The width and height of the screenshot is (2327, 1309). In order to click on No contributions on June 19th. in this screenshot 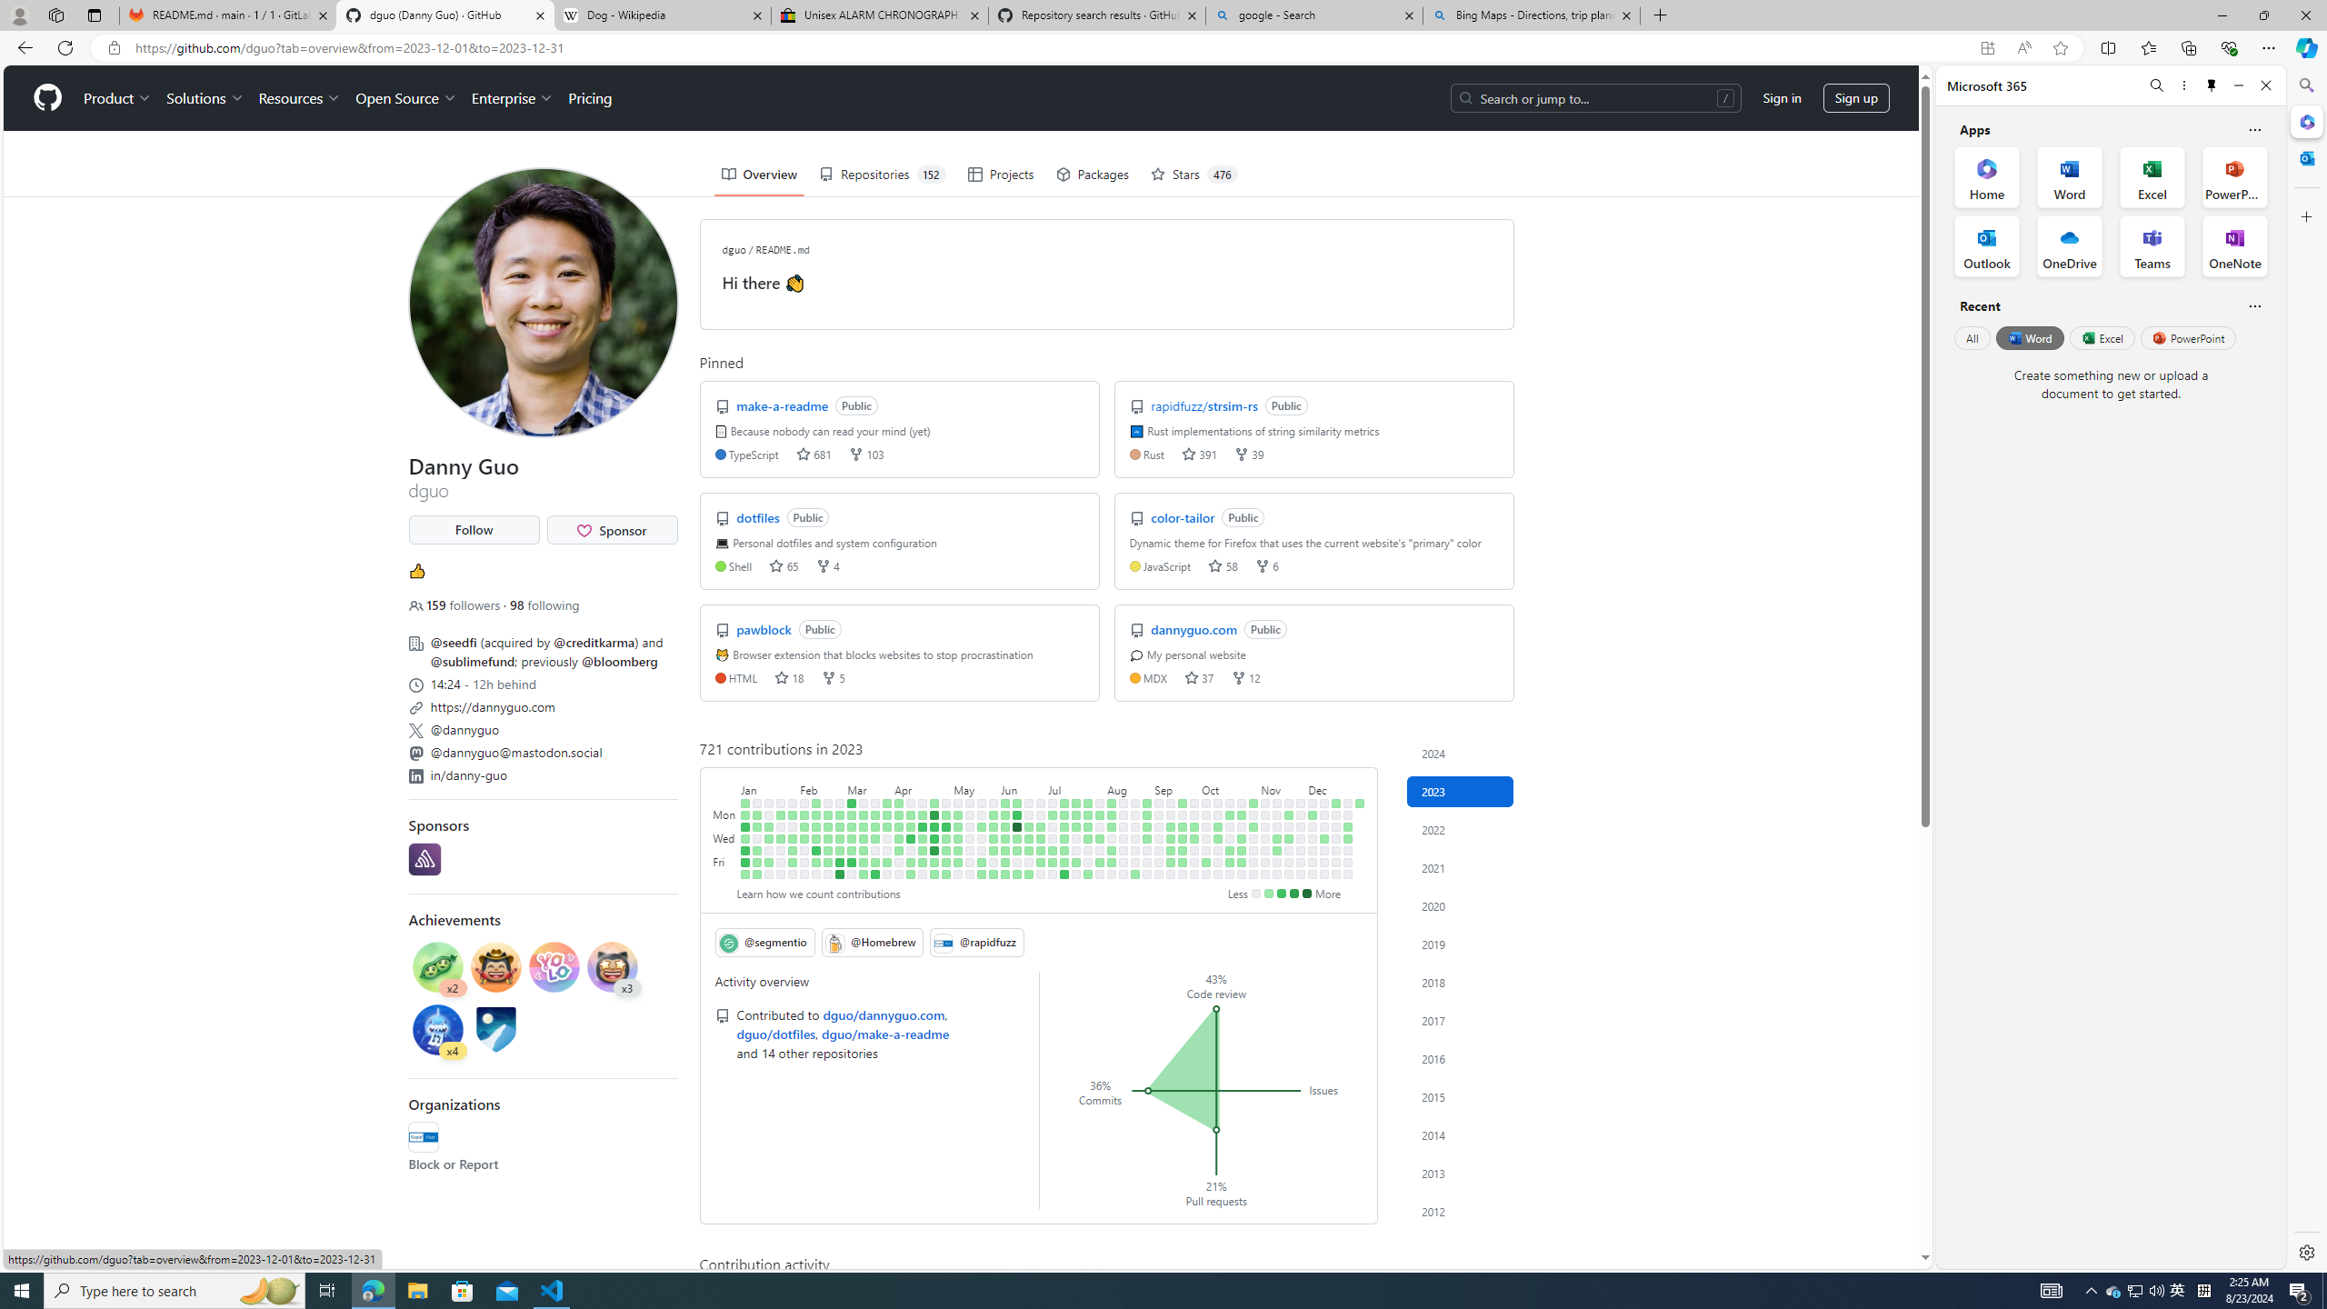, I will do `click(1029, 814)`.